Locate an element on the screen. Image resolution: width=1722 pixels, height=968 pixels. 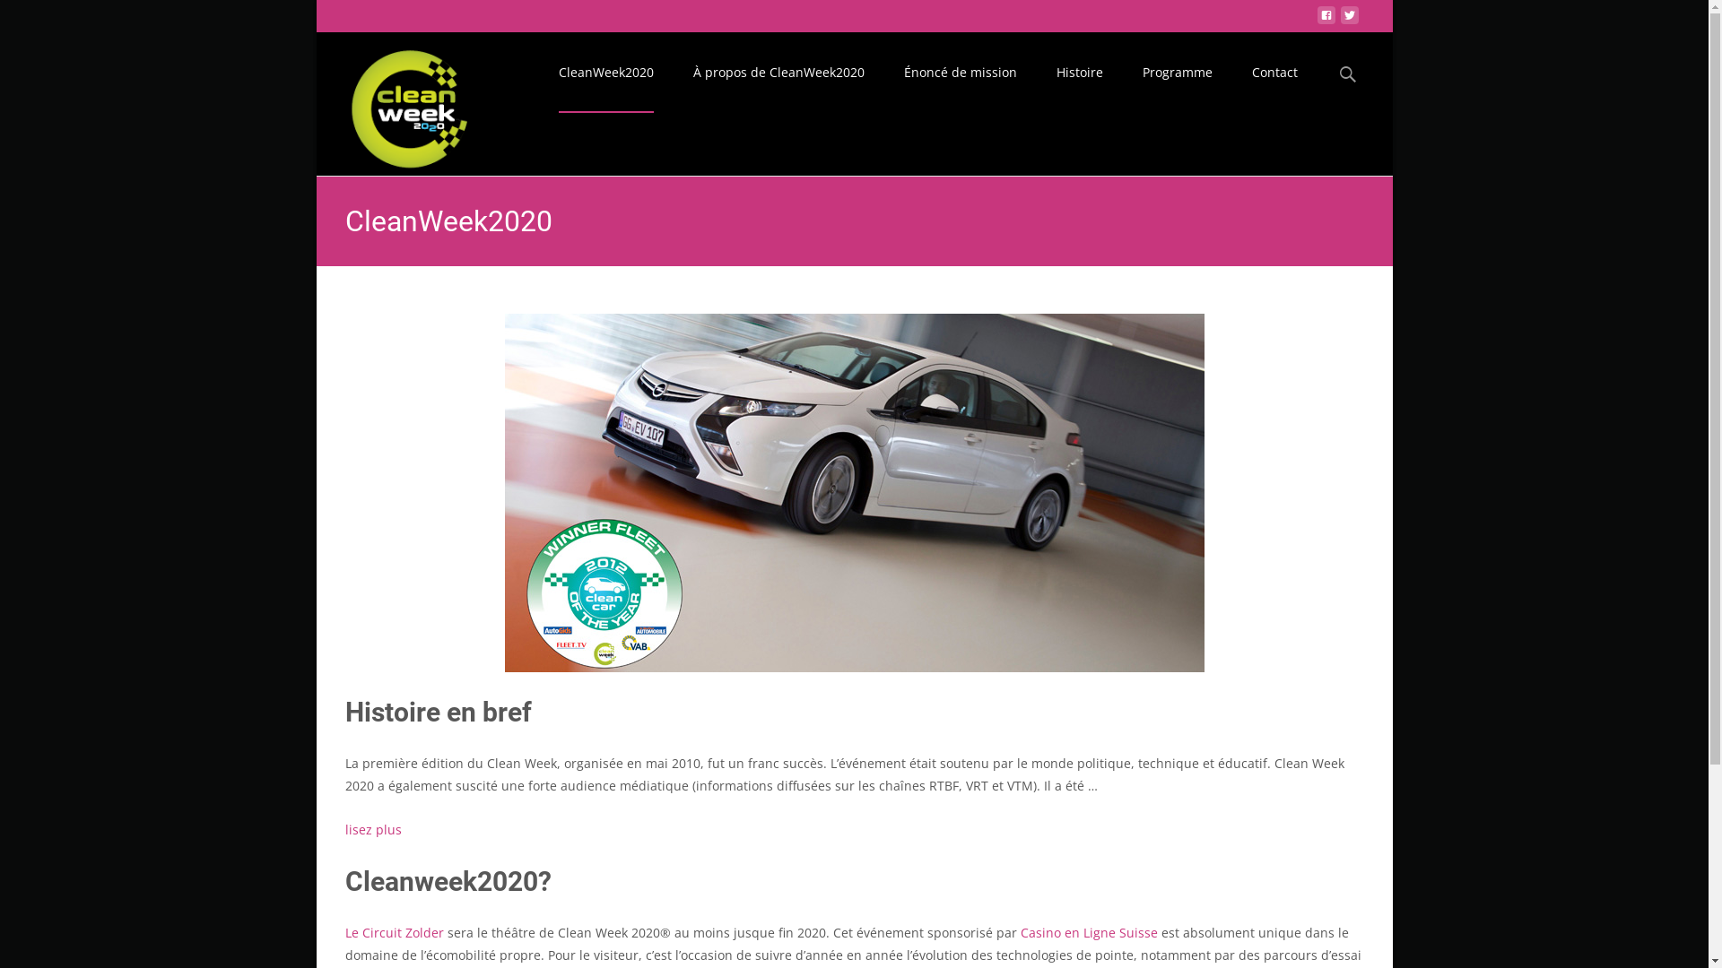
Skip to content is located at coordinates (585, 43).